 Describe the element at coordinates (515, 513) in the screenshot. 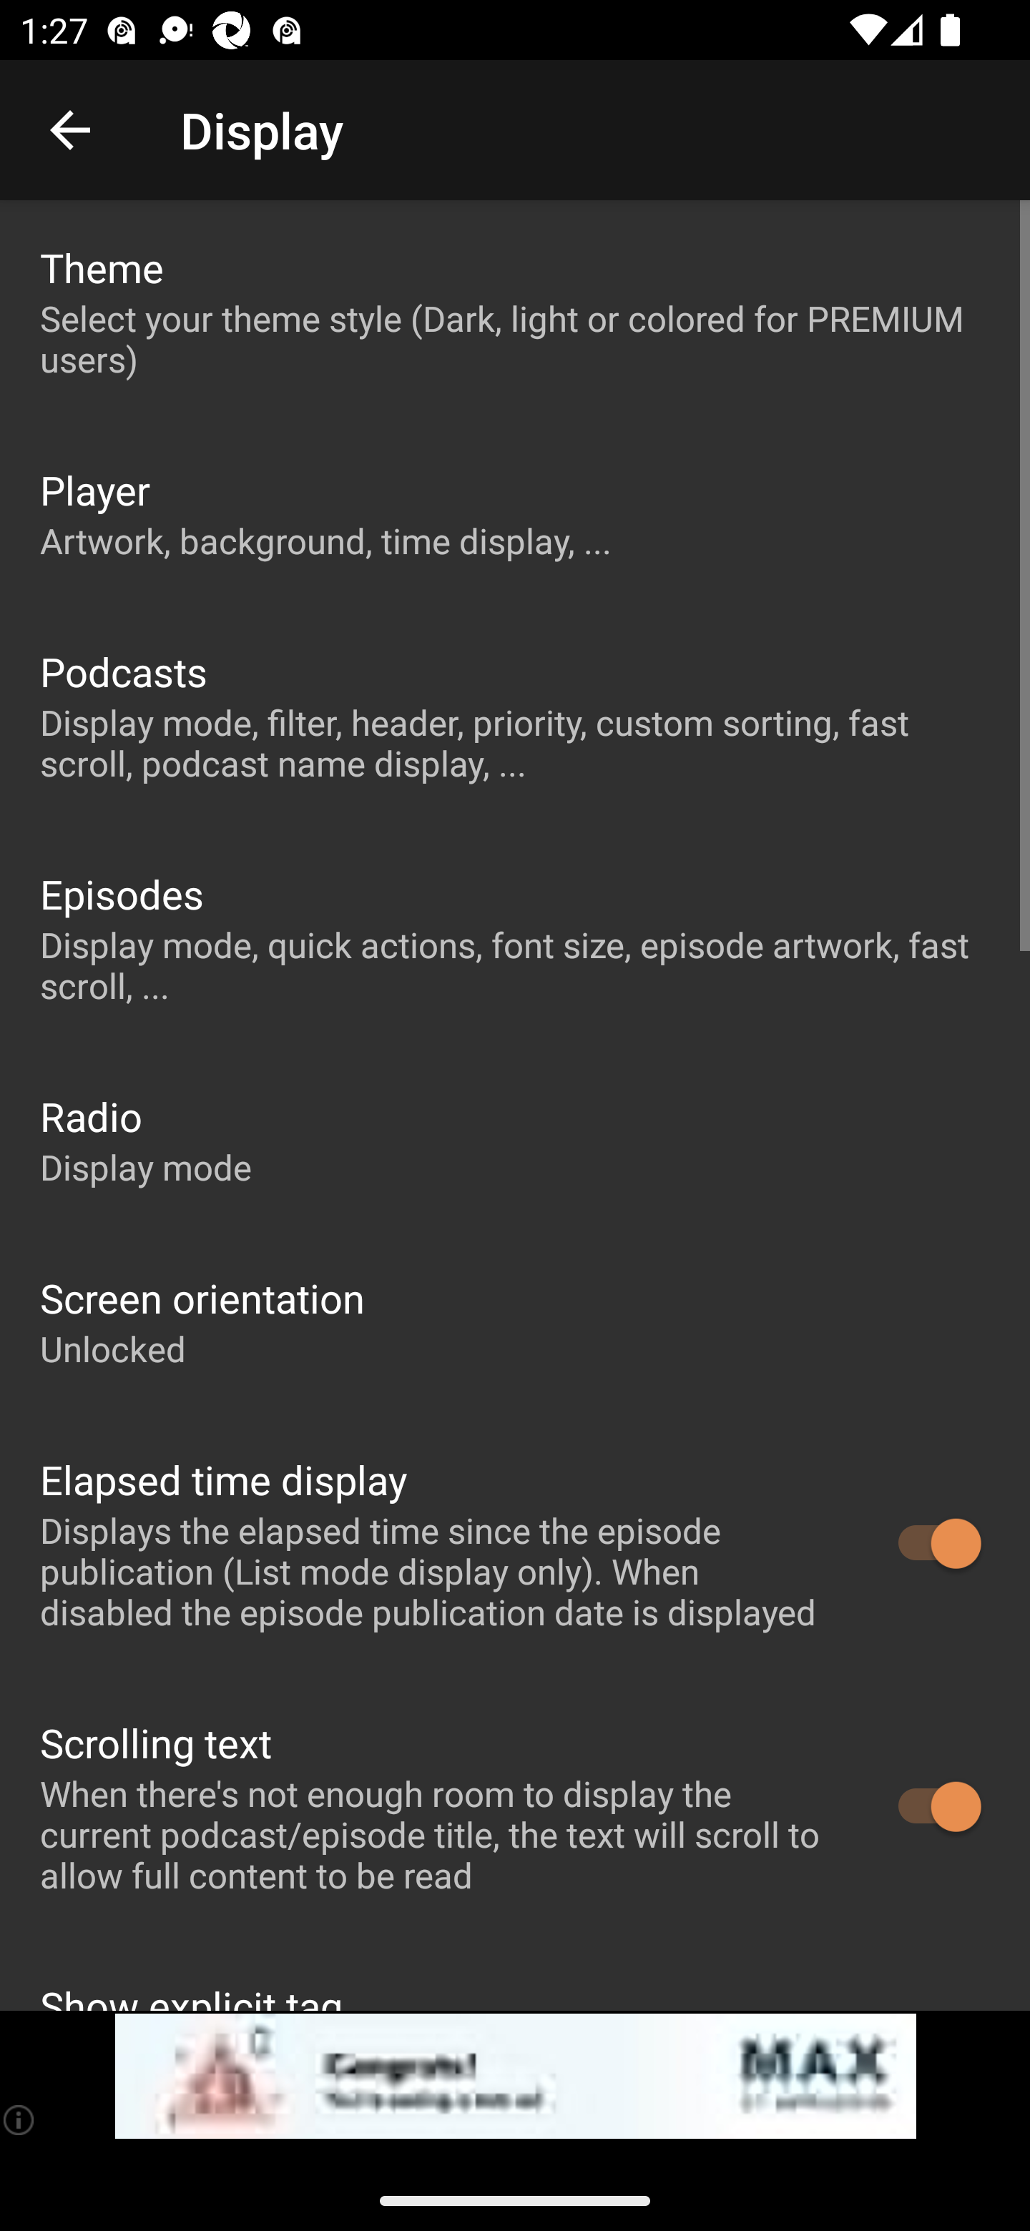

I see `Player Artwork, background, time display, ...` at that location.